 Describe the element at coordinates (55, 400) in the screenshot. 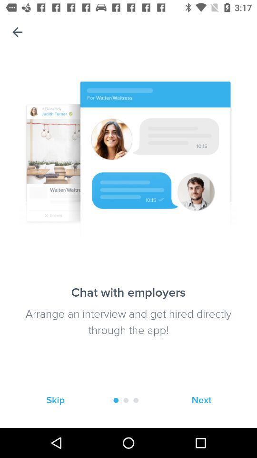

I see `choose skip item` at that location.